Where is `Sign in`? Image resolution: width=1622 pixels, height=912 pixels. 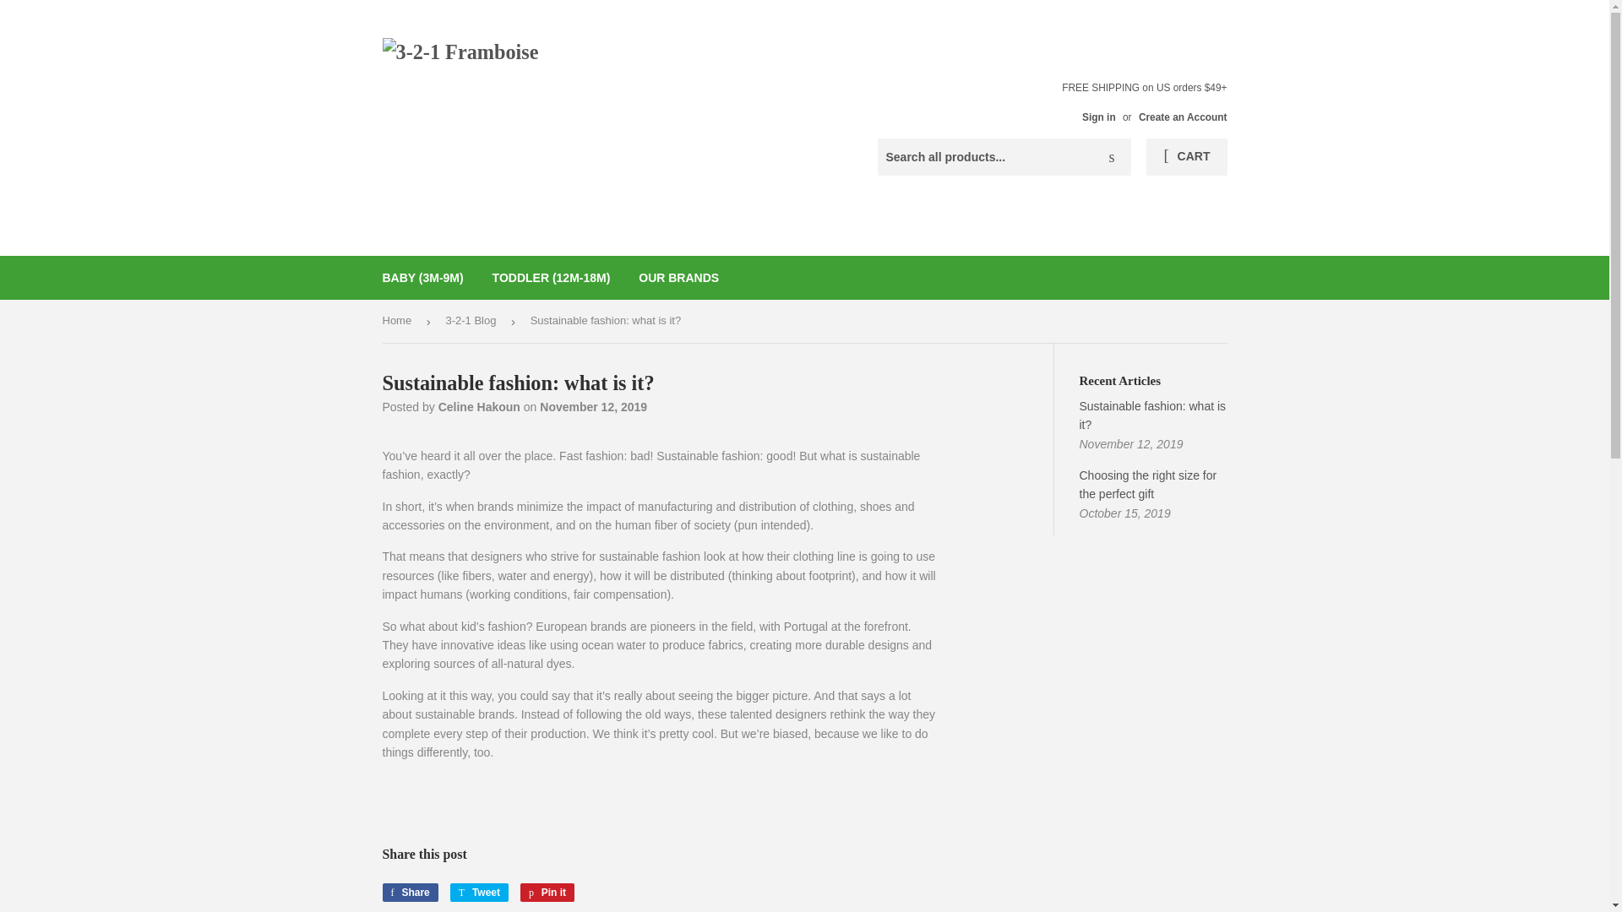
Sign in is located at coordinates (1183, 117).